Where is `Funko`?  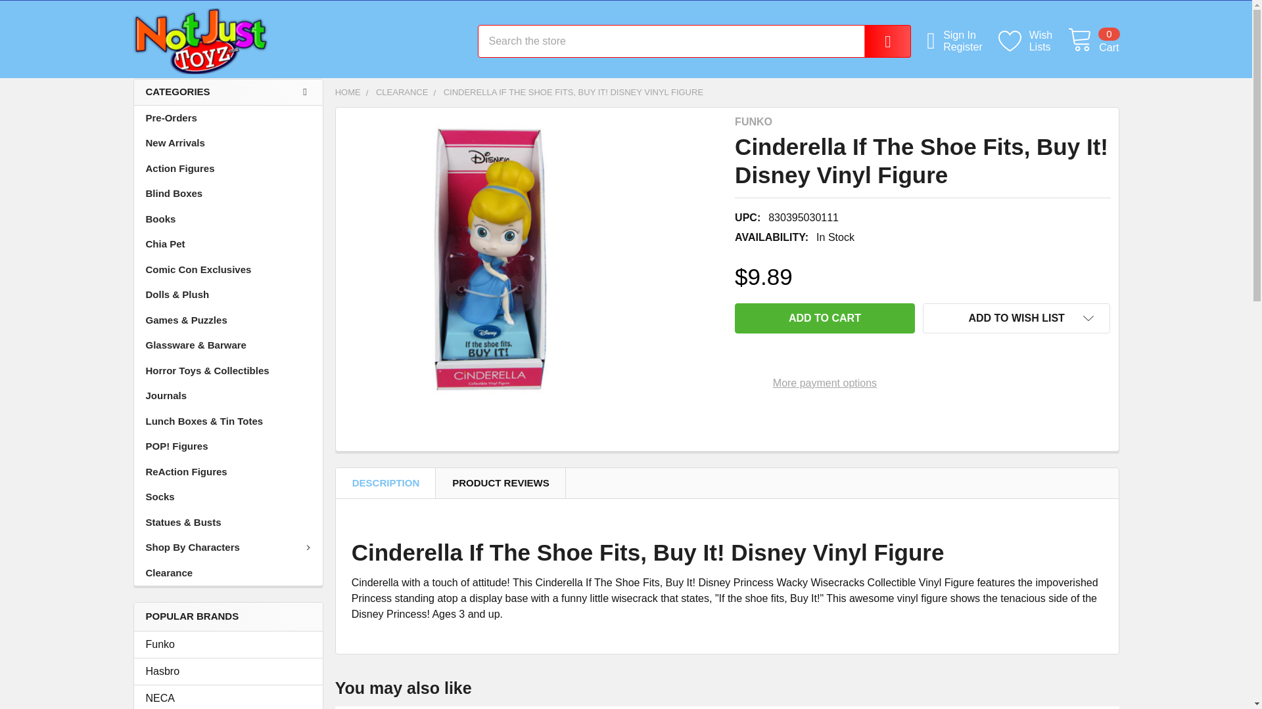
Funko is located at coordinates (228, 644).